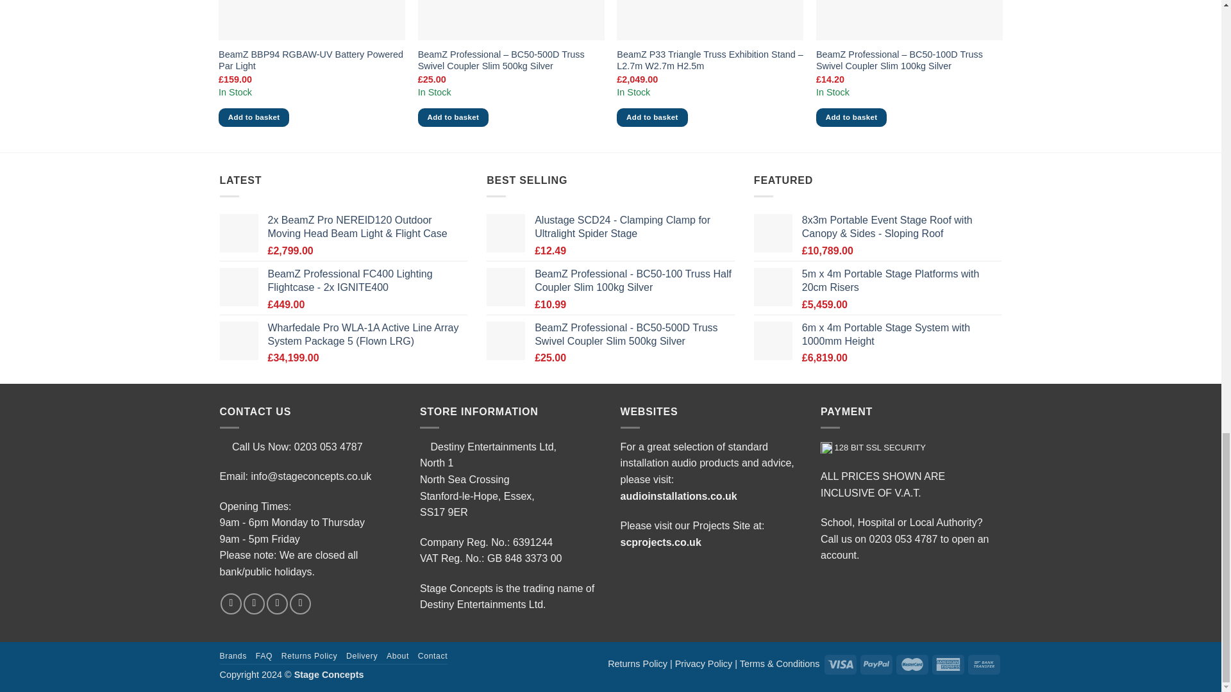 This screenshot has height=692, width=1231. What do you see at coordinates (231, 604) in the screenshot?
I see `Follow on Facebook` at bounding box center [231, 604].